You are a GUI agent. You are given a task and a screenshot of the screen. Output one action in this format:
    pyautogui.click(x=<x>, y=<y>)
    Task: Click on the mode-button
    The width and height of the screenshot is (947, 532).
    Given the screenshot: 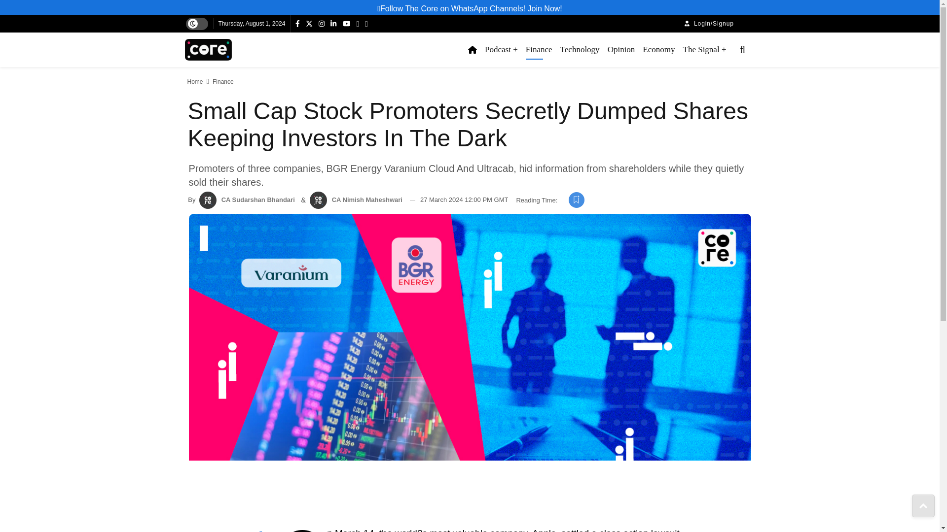 What is the action you would take?
    pyautogui.click(x=192, y=24)
    